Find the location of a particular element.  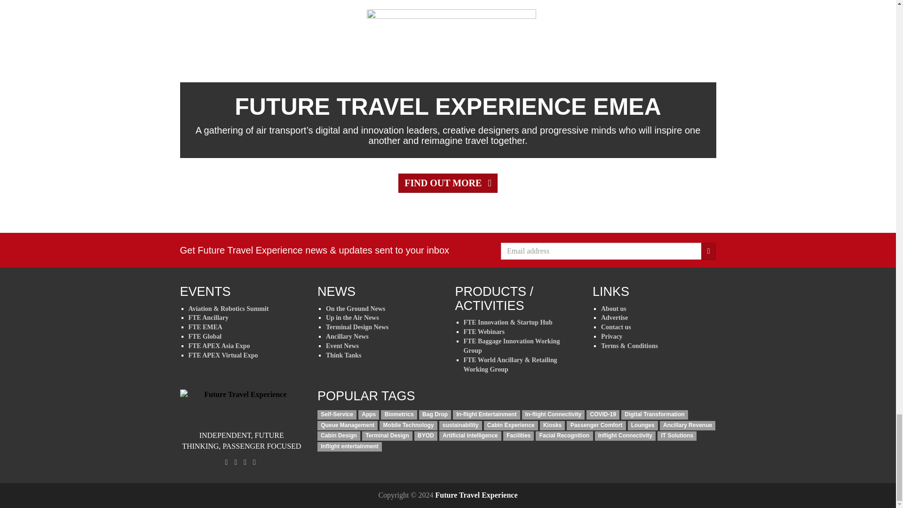

Apps is located at coordinates (369, 415).